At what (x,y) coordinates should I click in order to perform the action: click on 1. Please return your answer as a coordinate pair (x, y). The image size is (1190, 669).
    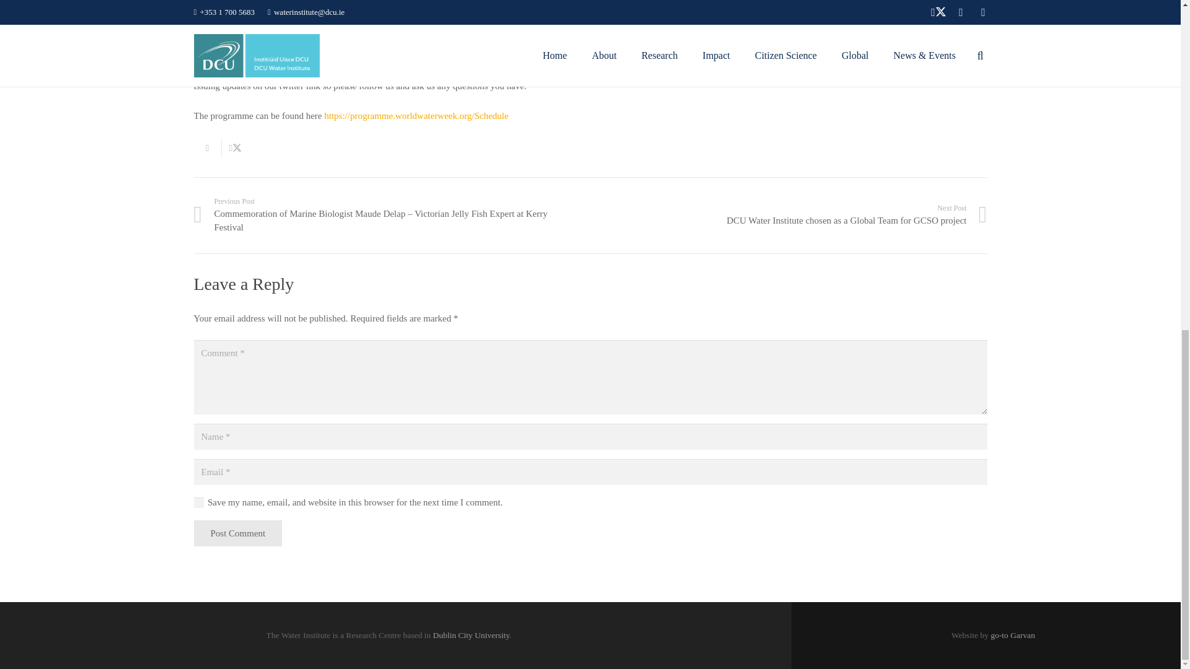
    Looking at the image, I should click on (198, 502).